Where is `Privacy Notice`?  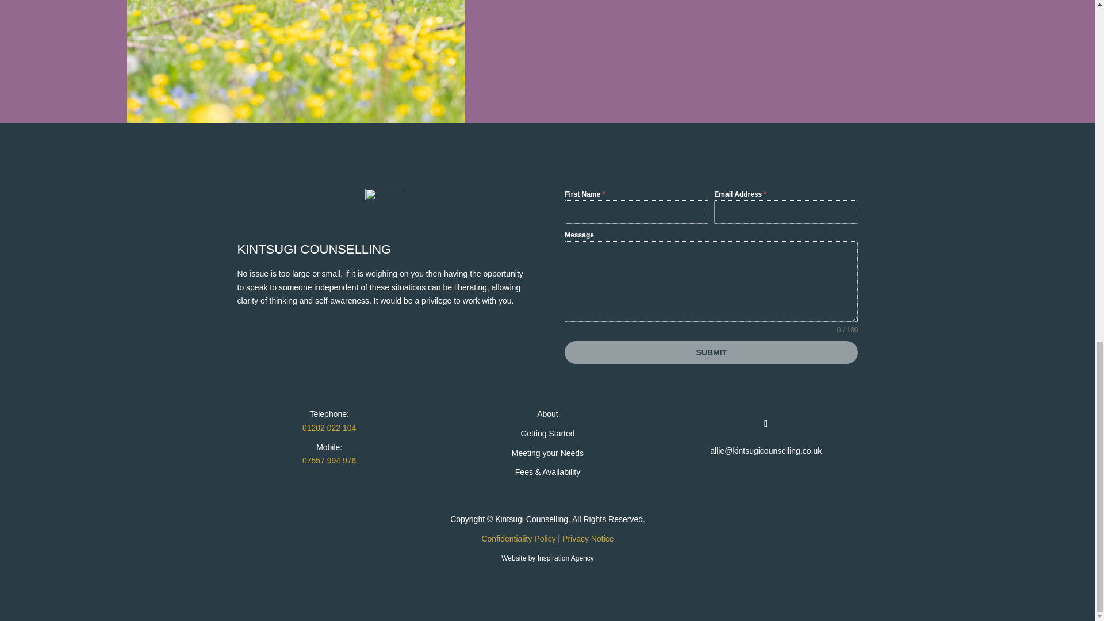
Privacy Notice is located at coordinates (588, 538).